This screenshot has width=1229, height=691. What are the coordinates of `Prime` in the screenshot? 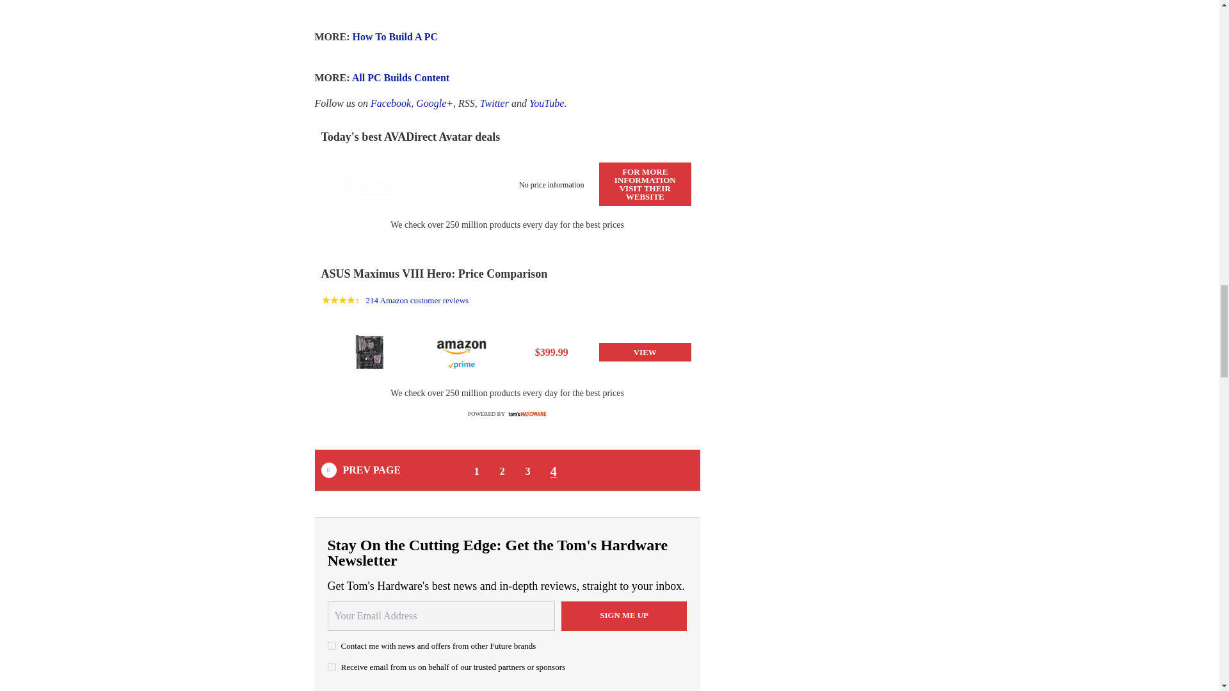 It's located at (461, 365).